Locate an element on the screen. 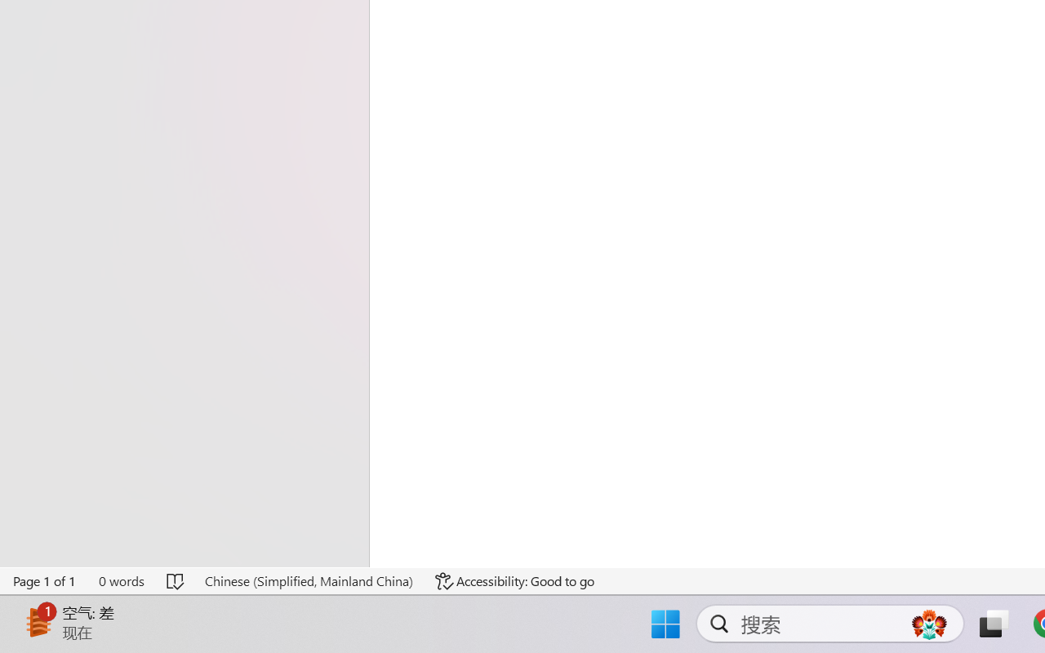 Image resolution: width=1045 pixels, height=653 pixels. Language Chinese (Simplified, Mainland China) is located at coordinates (309, 581).